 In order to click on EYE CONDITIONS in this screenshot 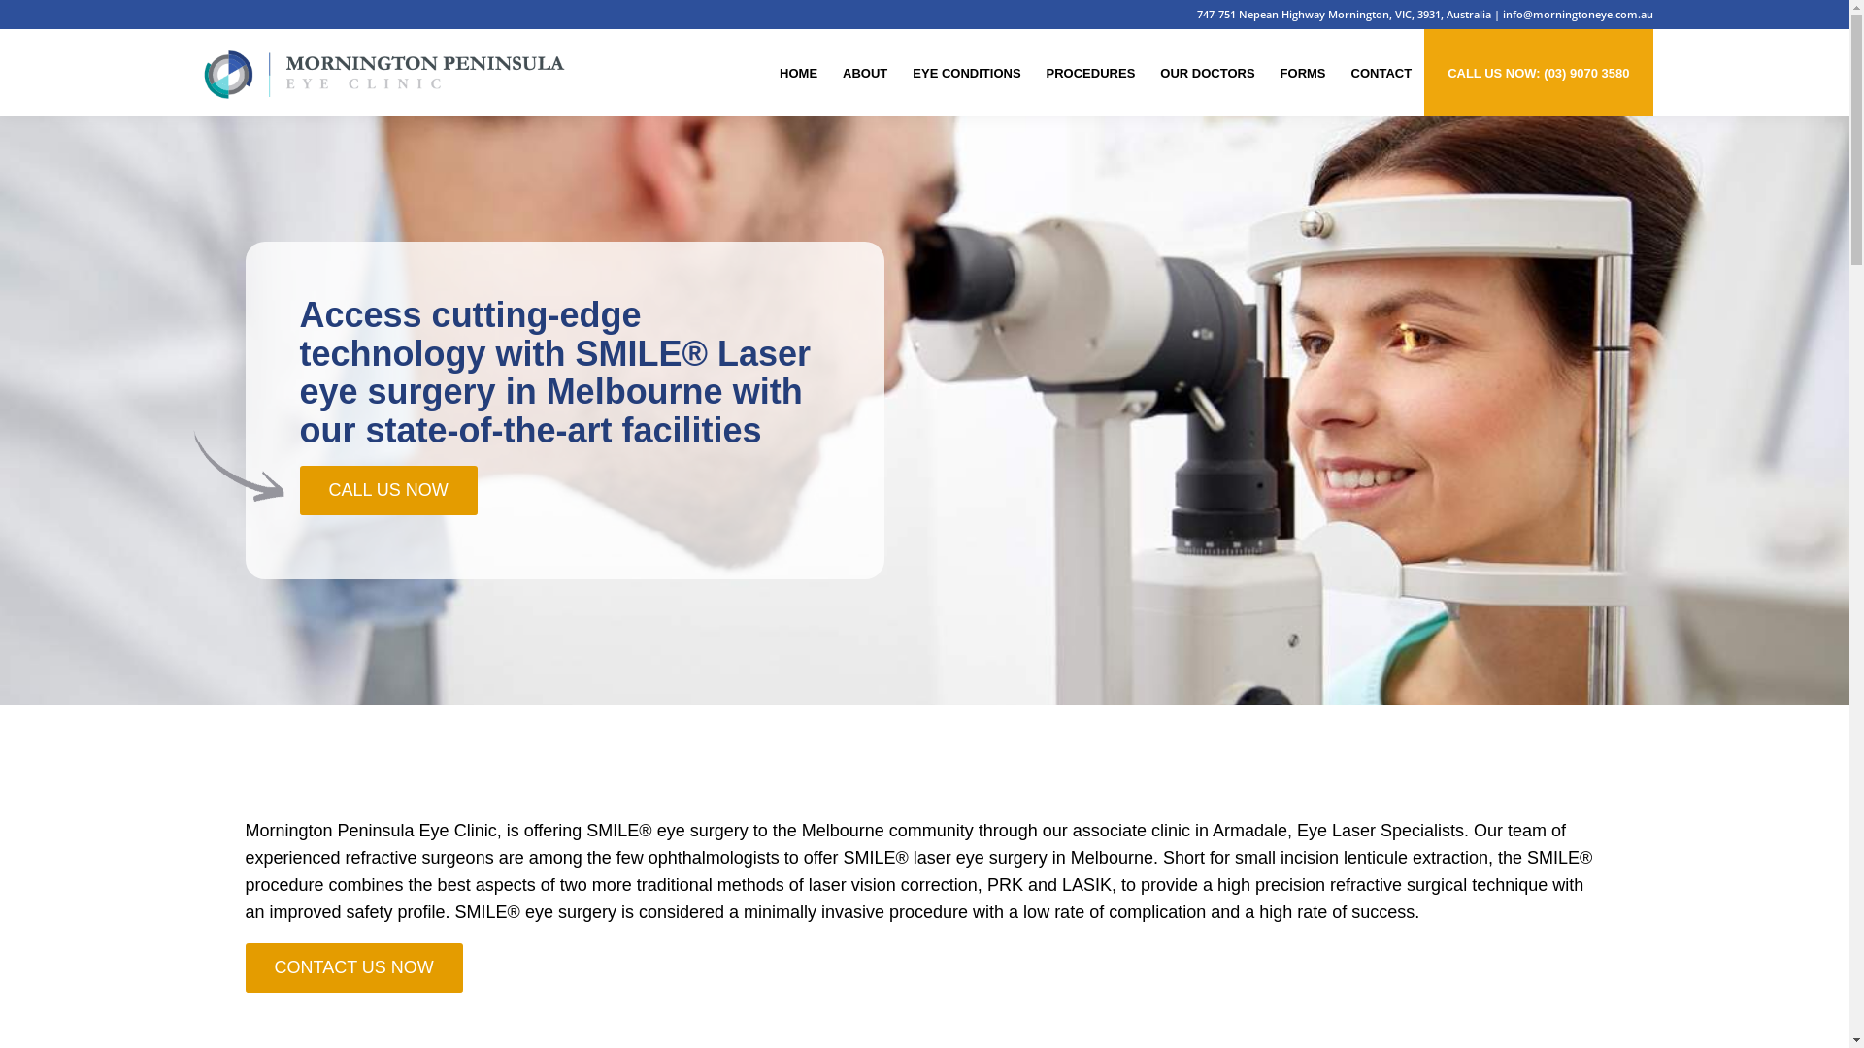, I will do `click(967, 73)`.